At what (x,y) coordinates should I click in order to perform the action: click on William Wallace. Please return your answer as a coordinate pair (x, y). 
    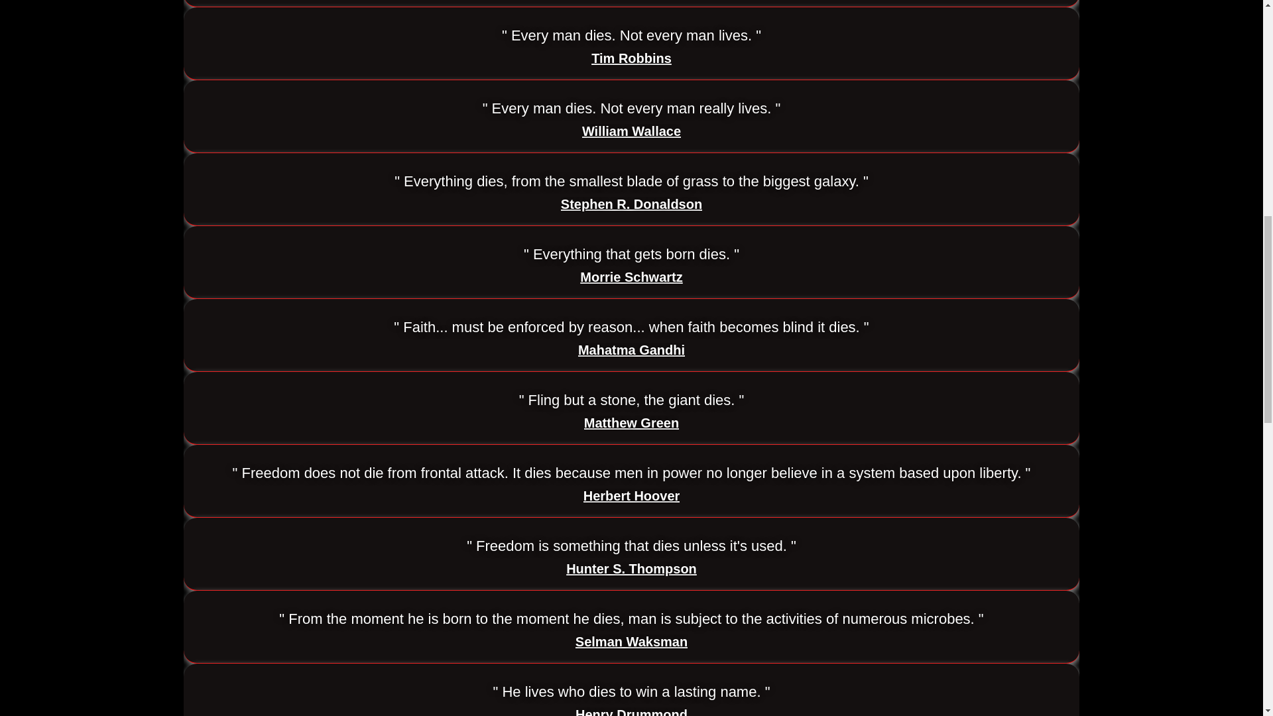
    Looking at the image, I should click on (631, 131).